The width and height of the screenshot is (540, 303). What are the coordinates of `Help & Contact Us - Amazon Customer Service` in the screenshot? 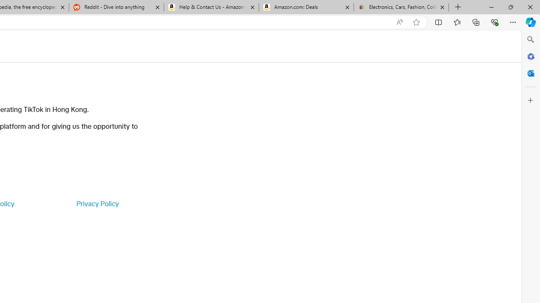 It's located at (211, 8).